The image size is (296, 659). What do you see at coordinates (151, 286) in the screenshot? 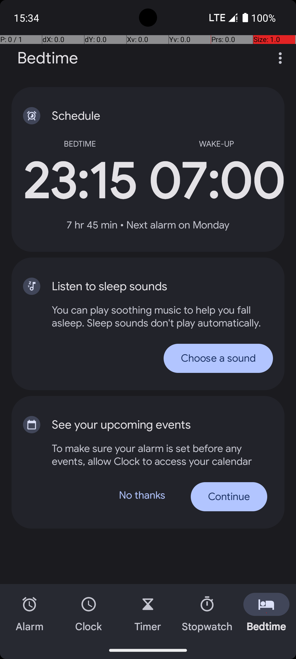
I see `Listen to sleep sounds` at bounding box center [151, 286].